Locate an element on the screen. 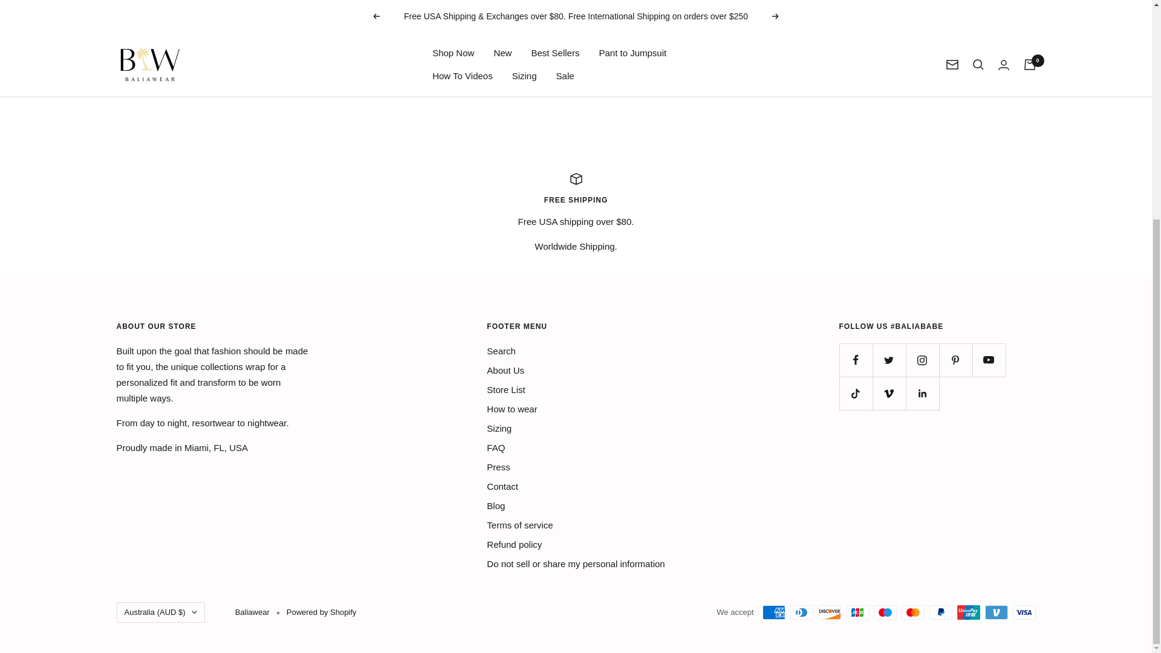 The image size is (1161, 653). Search is located at coordinates (501, 351).